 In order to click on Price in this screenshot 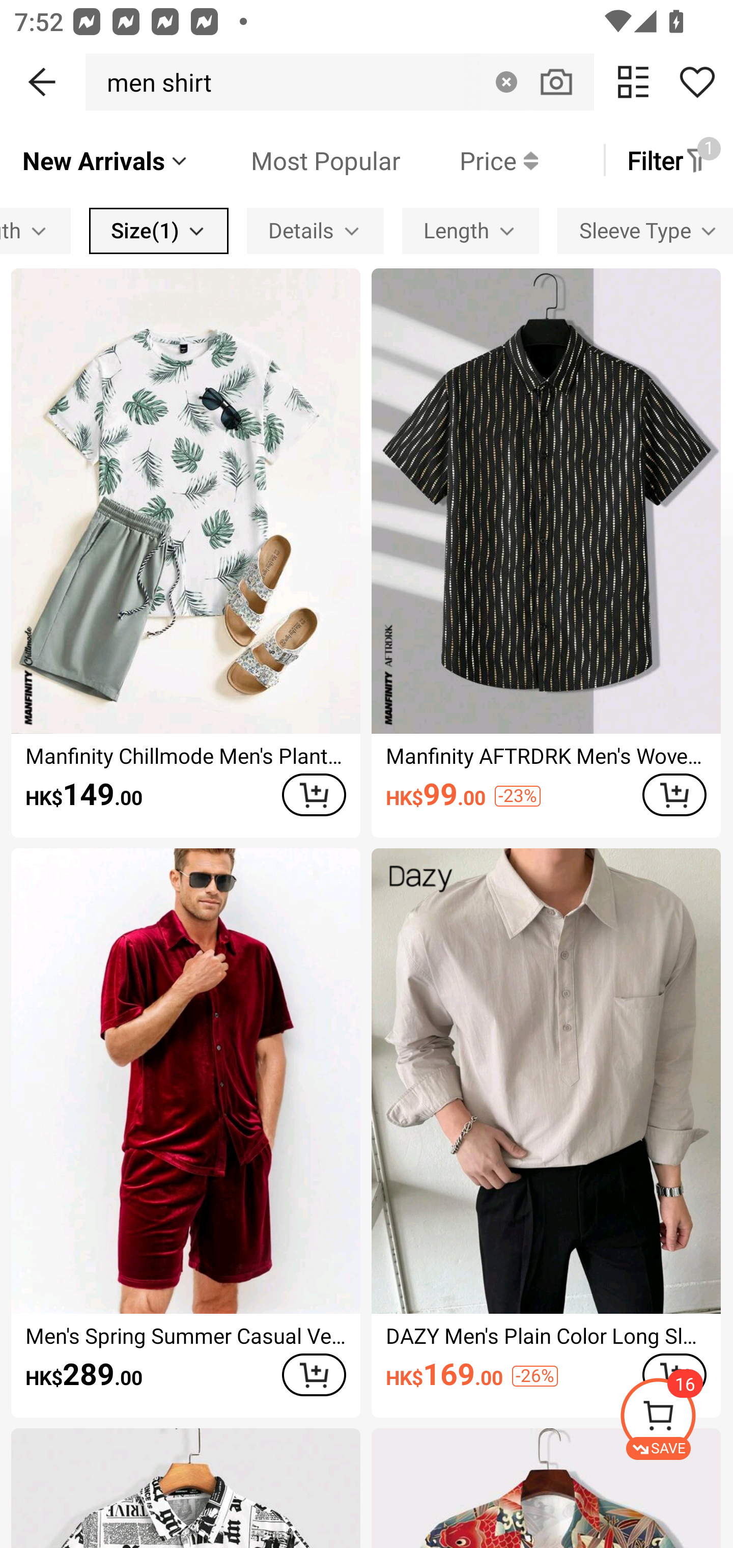, I will do `click(469, 160)`.